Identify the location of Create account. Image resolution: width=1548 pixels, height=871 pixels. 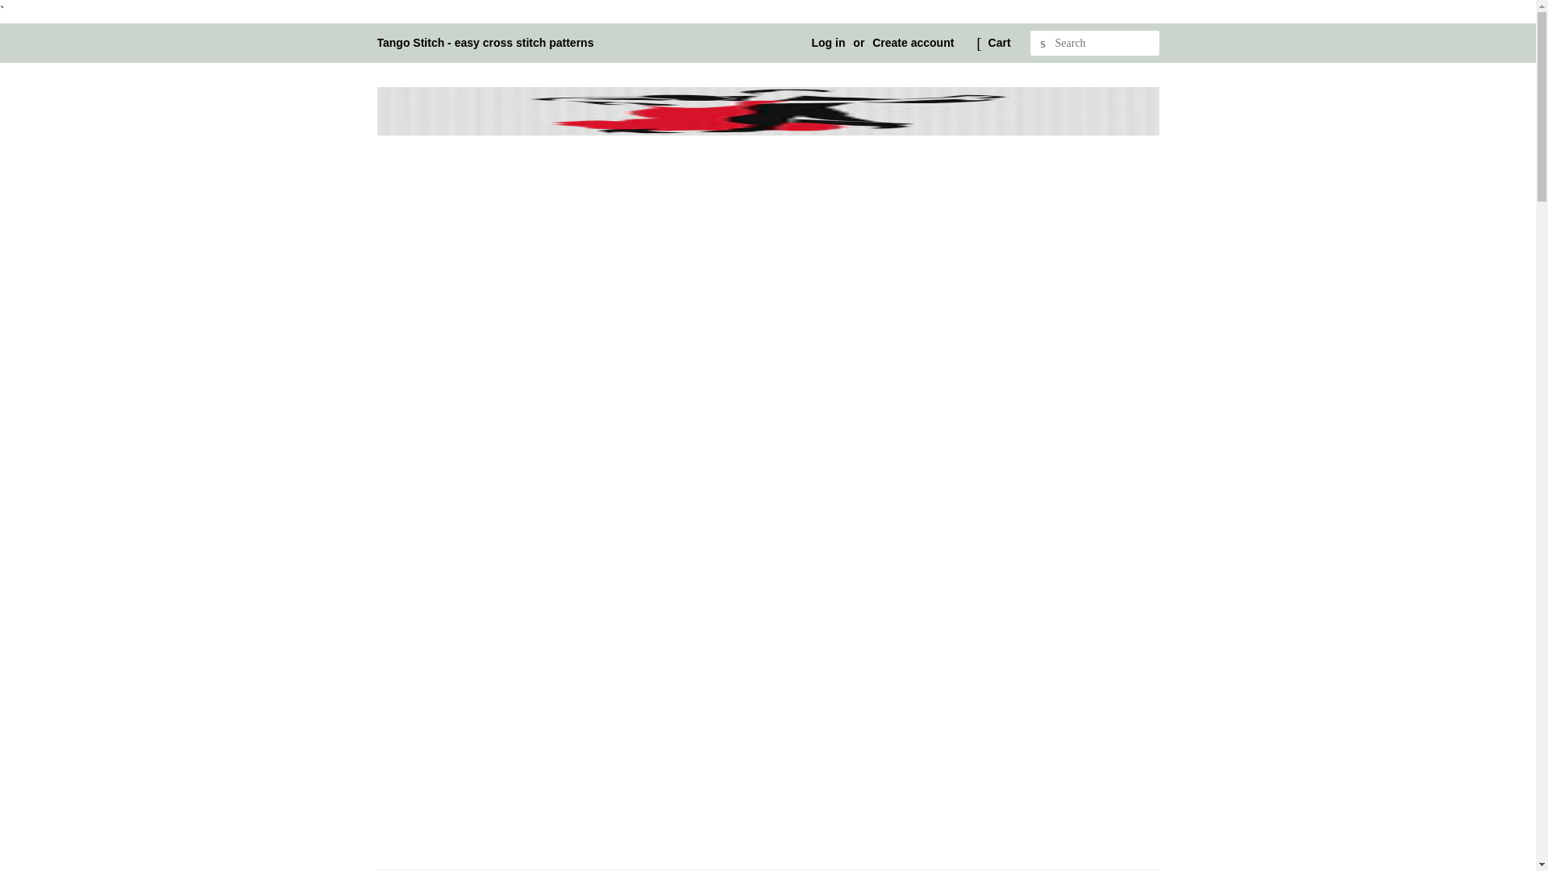
(913, 42).